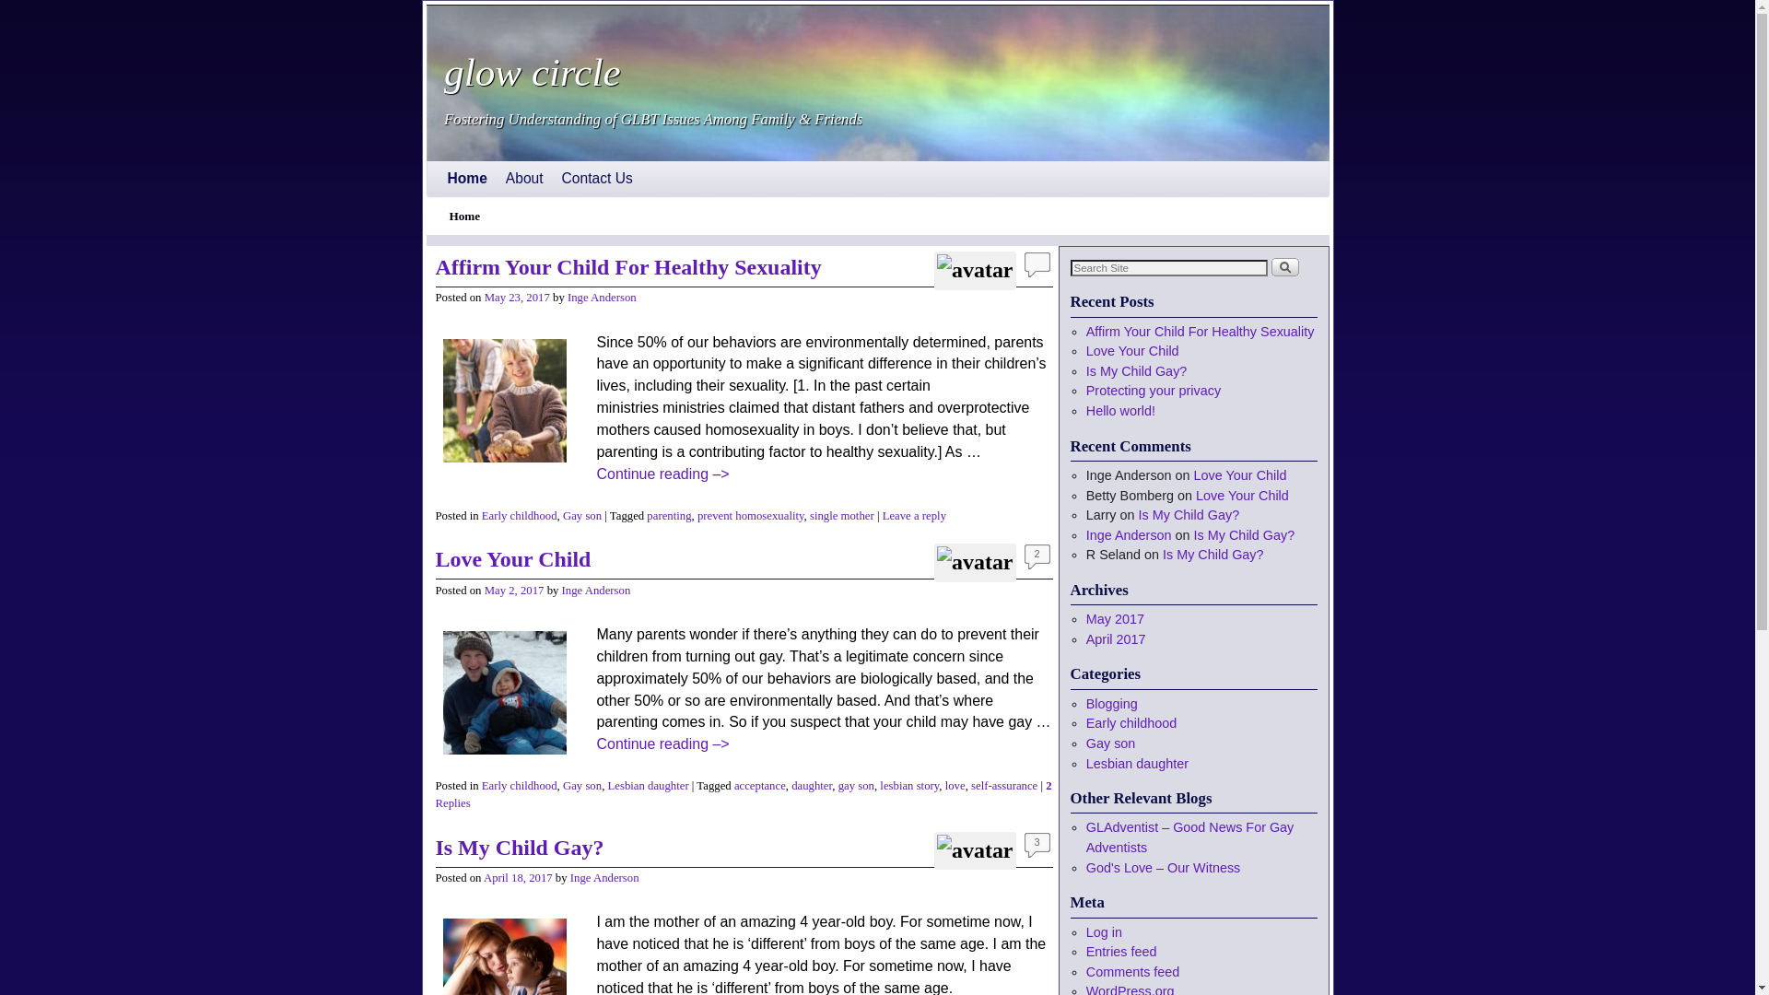  Describe the element at coordinates (1104, 932) in the screenshot. I see `Log in` at that location.